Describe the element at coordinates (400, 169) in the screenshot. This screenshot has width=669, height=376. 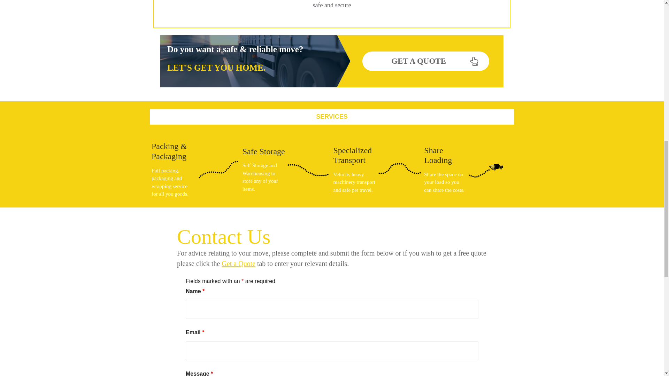
I see `dot3` at that location.